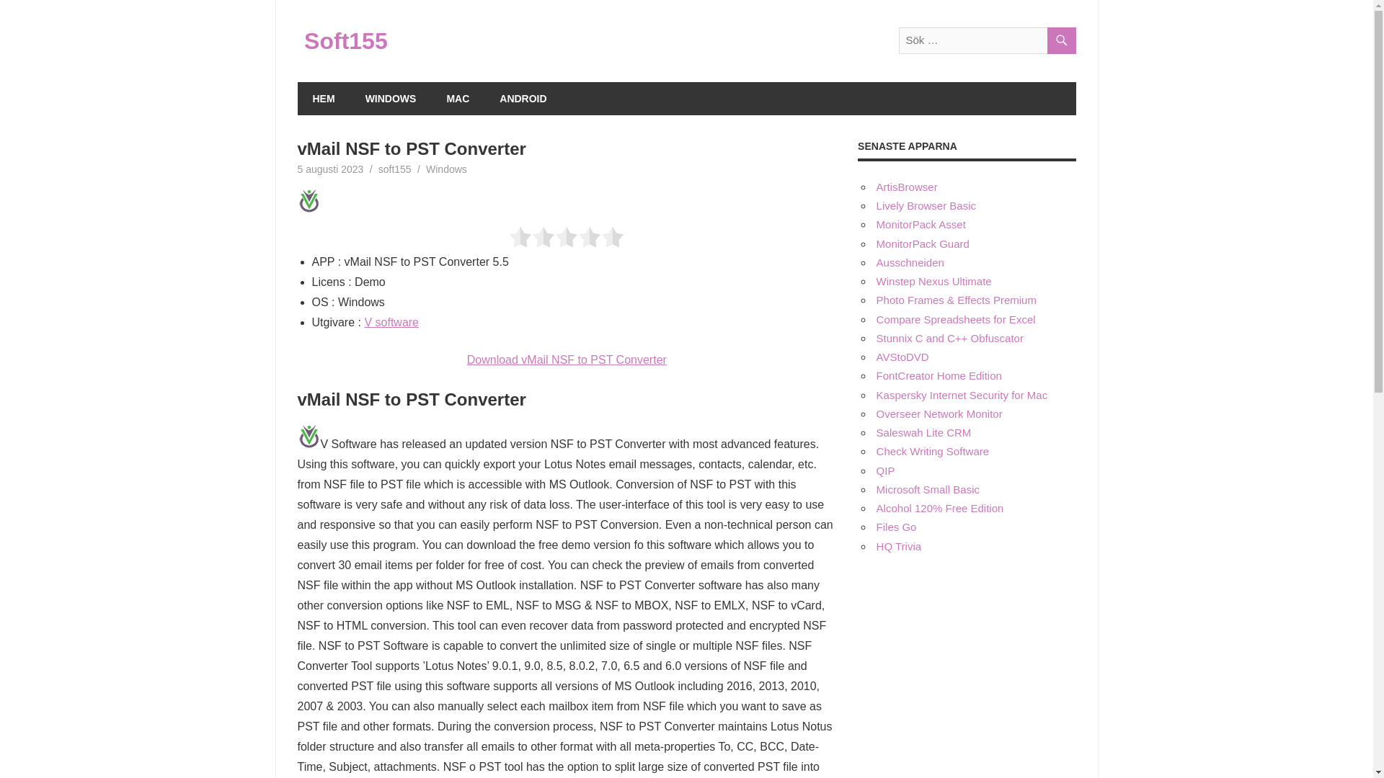 The height and width of the screenshot is (778, 1384). What do you see at coordinates (346, 40) in the screenshot?
I see `Soft155` at bounding box center [346, 40].